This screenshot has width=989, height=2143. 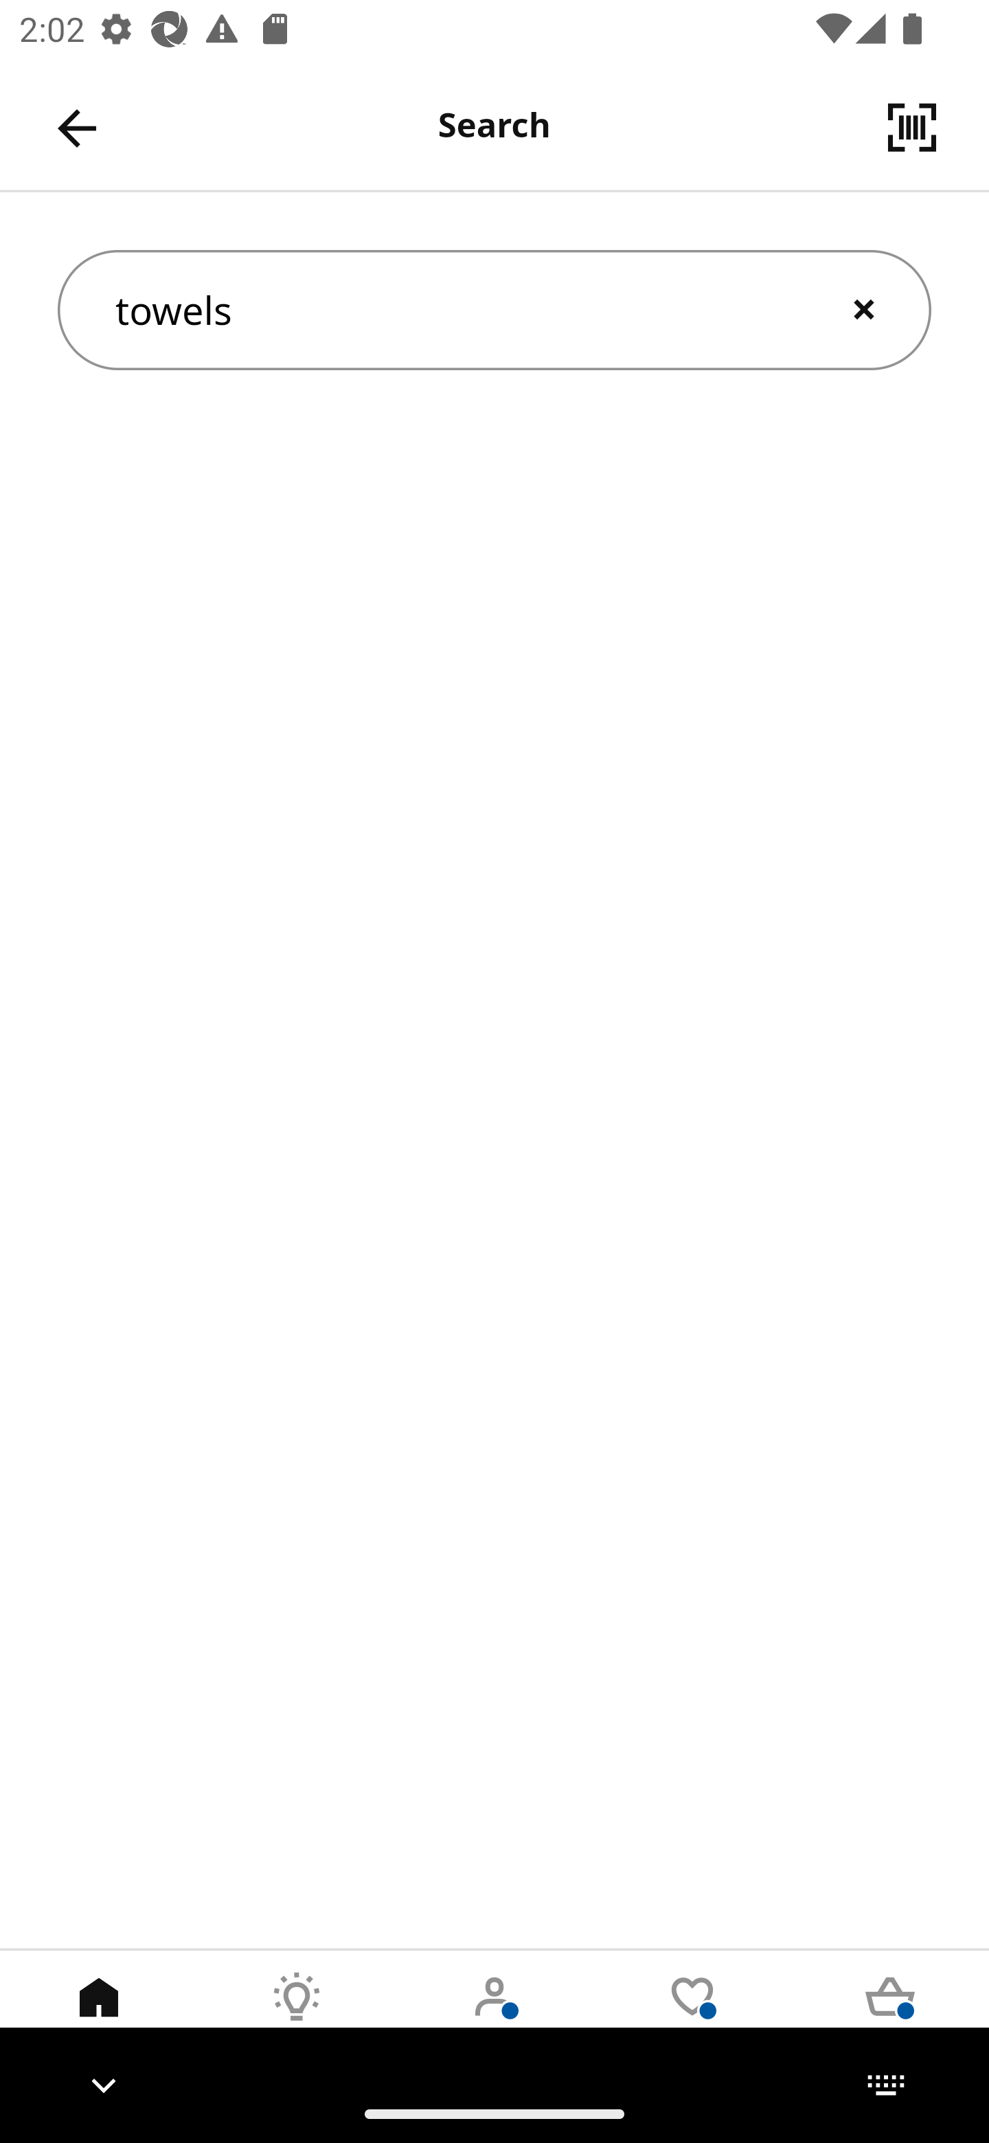 I want to click on Cart
Tab 5 of 5, so click(x=890, y=2017).